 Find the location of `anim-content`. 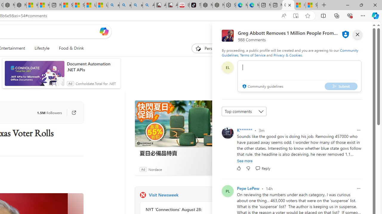

anim-content is located at coordinates (35, 76).